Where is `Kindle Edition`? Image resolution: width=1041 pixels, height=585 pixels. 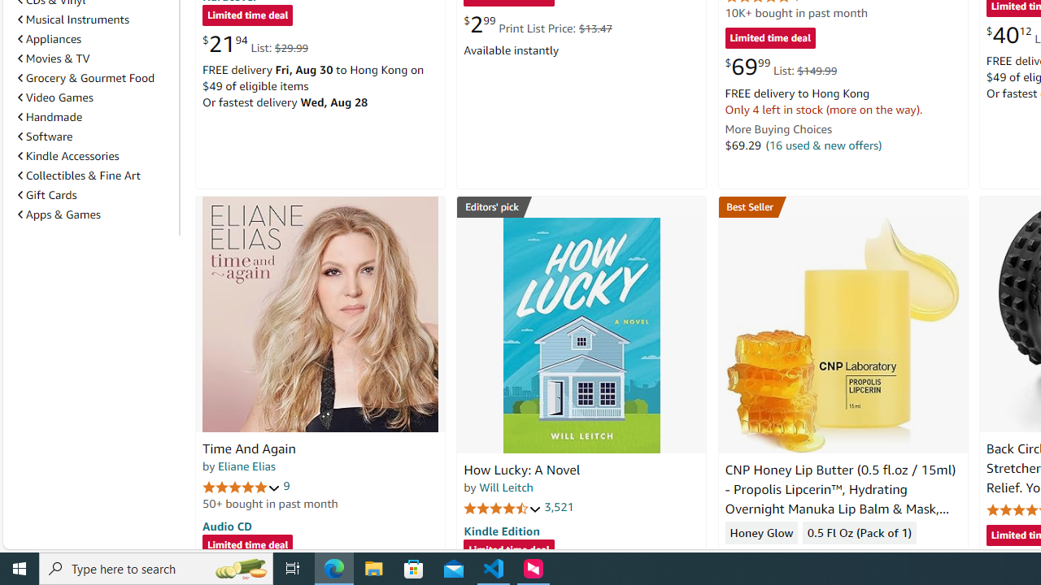
Kindle Edition is located at coordinates (501, 531).